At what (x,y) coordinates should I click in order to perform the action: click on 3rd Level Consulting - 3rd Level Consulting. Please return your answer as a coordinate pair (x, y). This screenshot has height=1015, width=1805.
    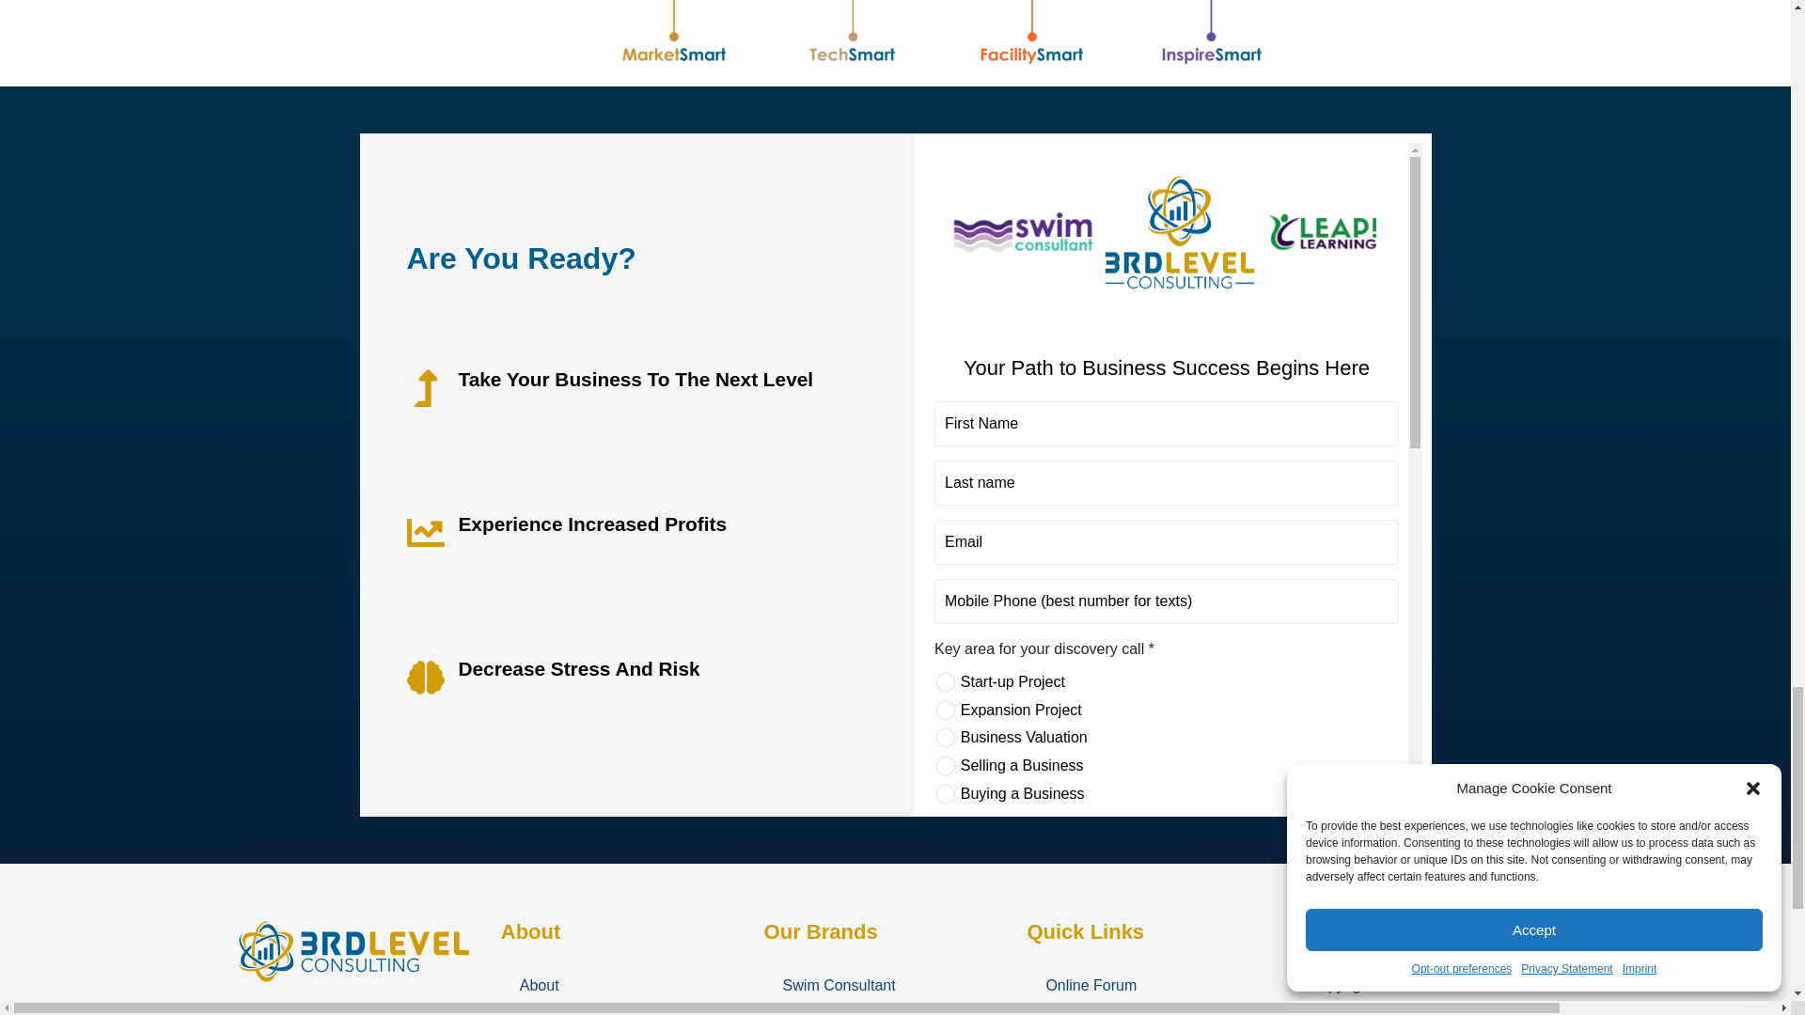
    Looking at the image, I should click on (353, 951).